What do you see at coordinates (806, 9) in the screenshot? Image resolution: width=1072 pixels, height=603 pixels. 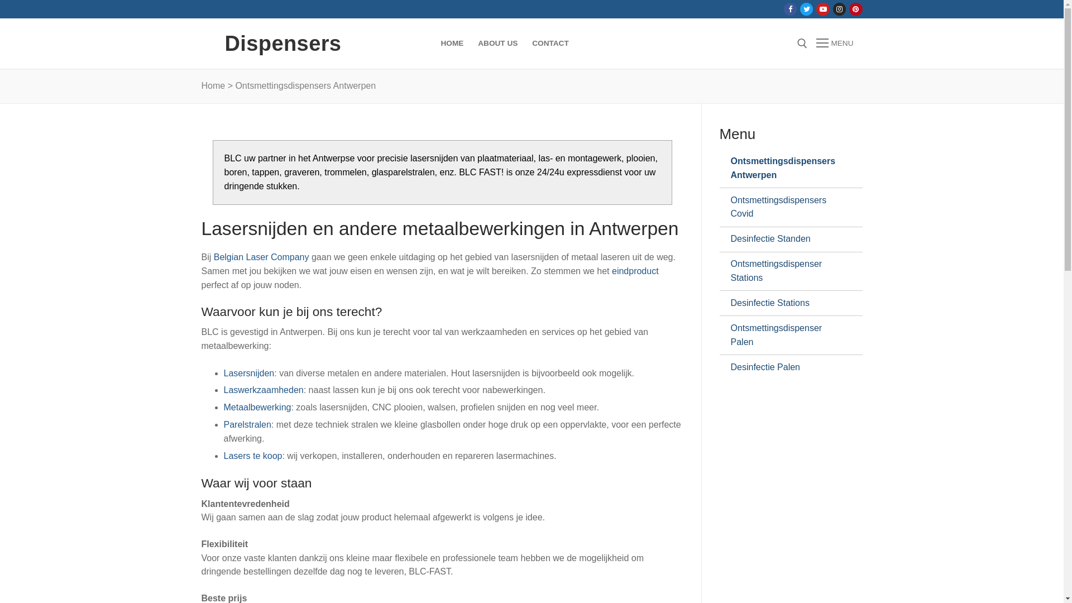 I see `Twitter` at bounding box center [806, 9].